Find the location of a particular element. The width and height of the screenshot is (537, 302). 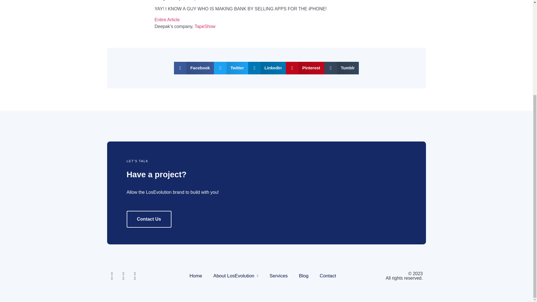

About LosEvolution is located at coordinates (236, 276).